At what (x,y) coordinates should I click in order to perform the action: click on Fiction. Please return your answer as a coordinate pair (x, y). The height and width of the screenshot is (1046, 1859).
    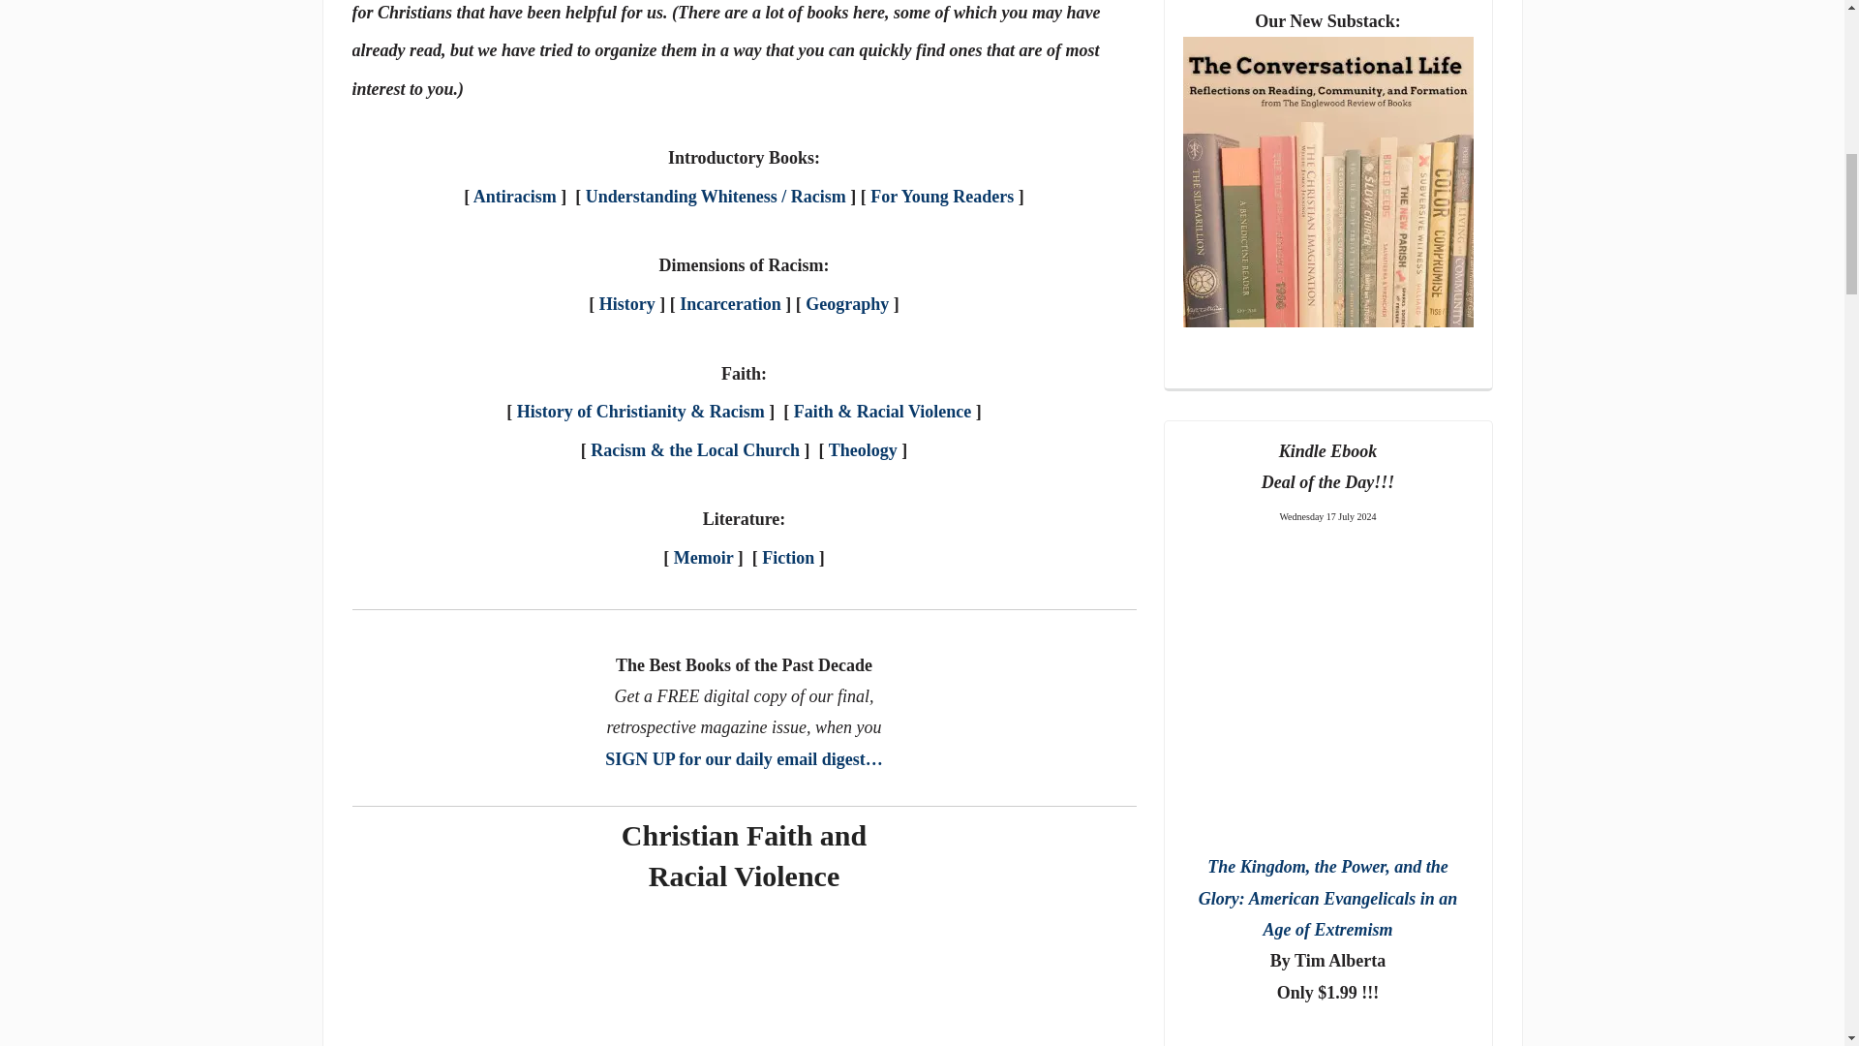
    Looking at the image, I should click on (788, 558).